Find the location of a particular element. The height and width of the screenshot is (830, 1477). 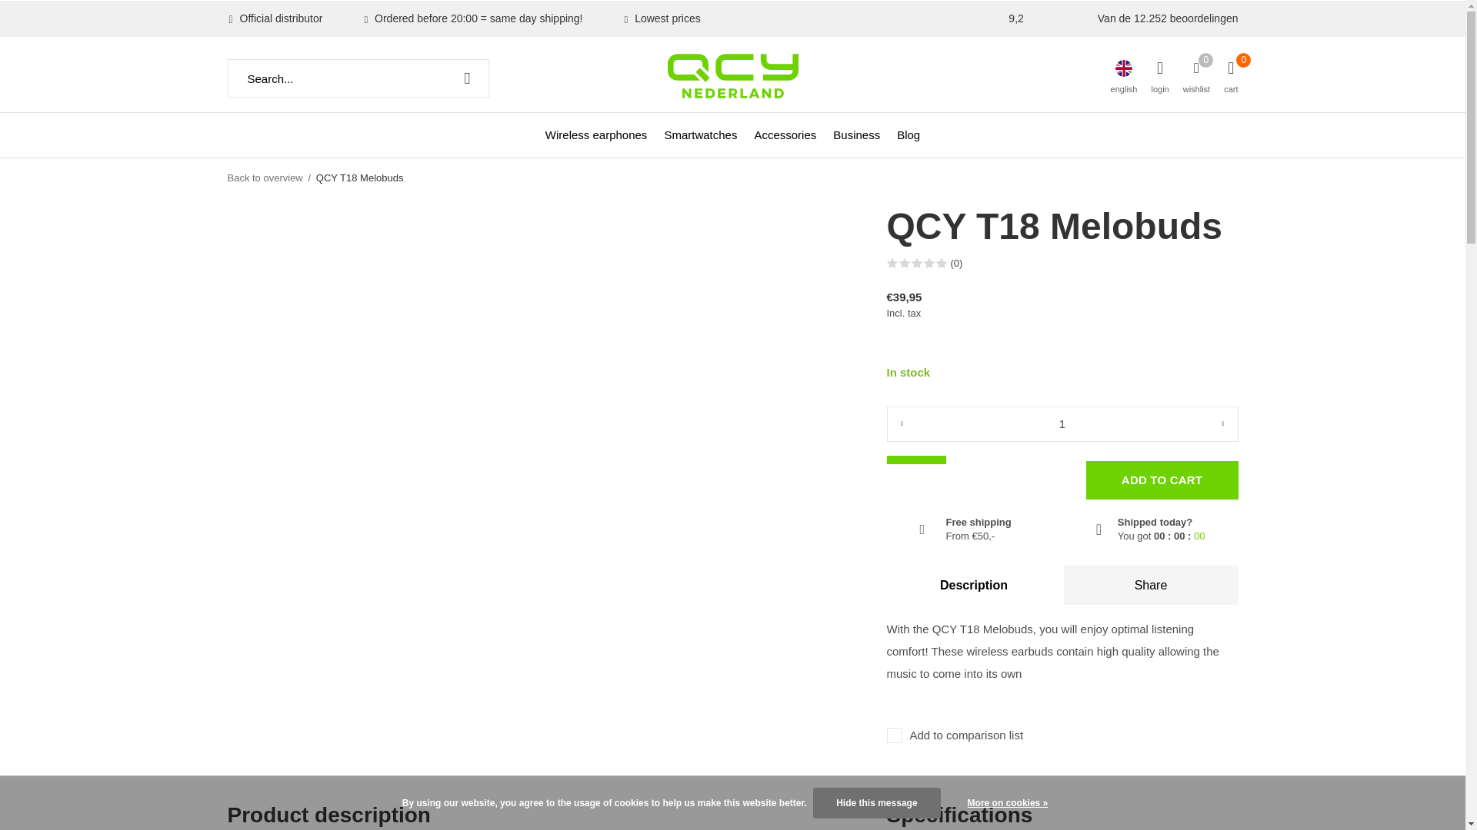

9,2Van de 12.252 beoordelingen is located at coordinates (1123, 18).